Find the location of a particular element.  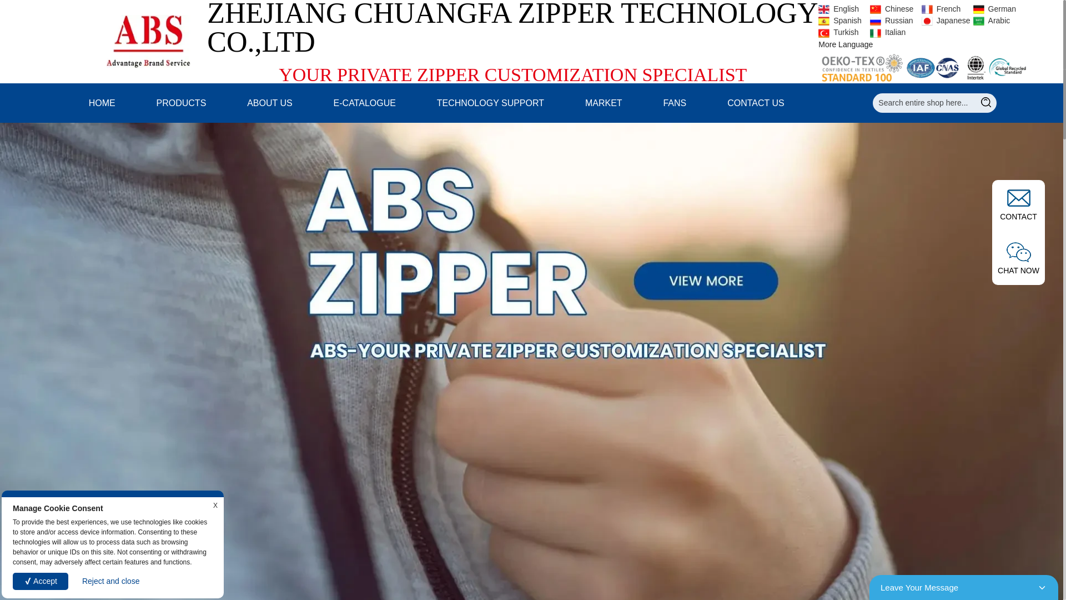

Spanish is located at coordinates (843, 21).